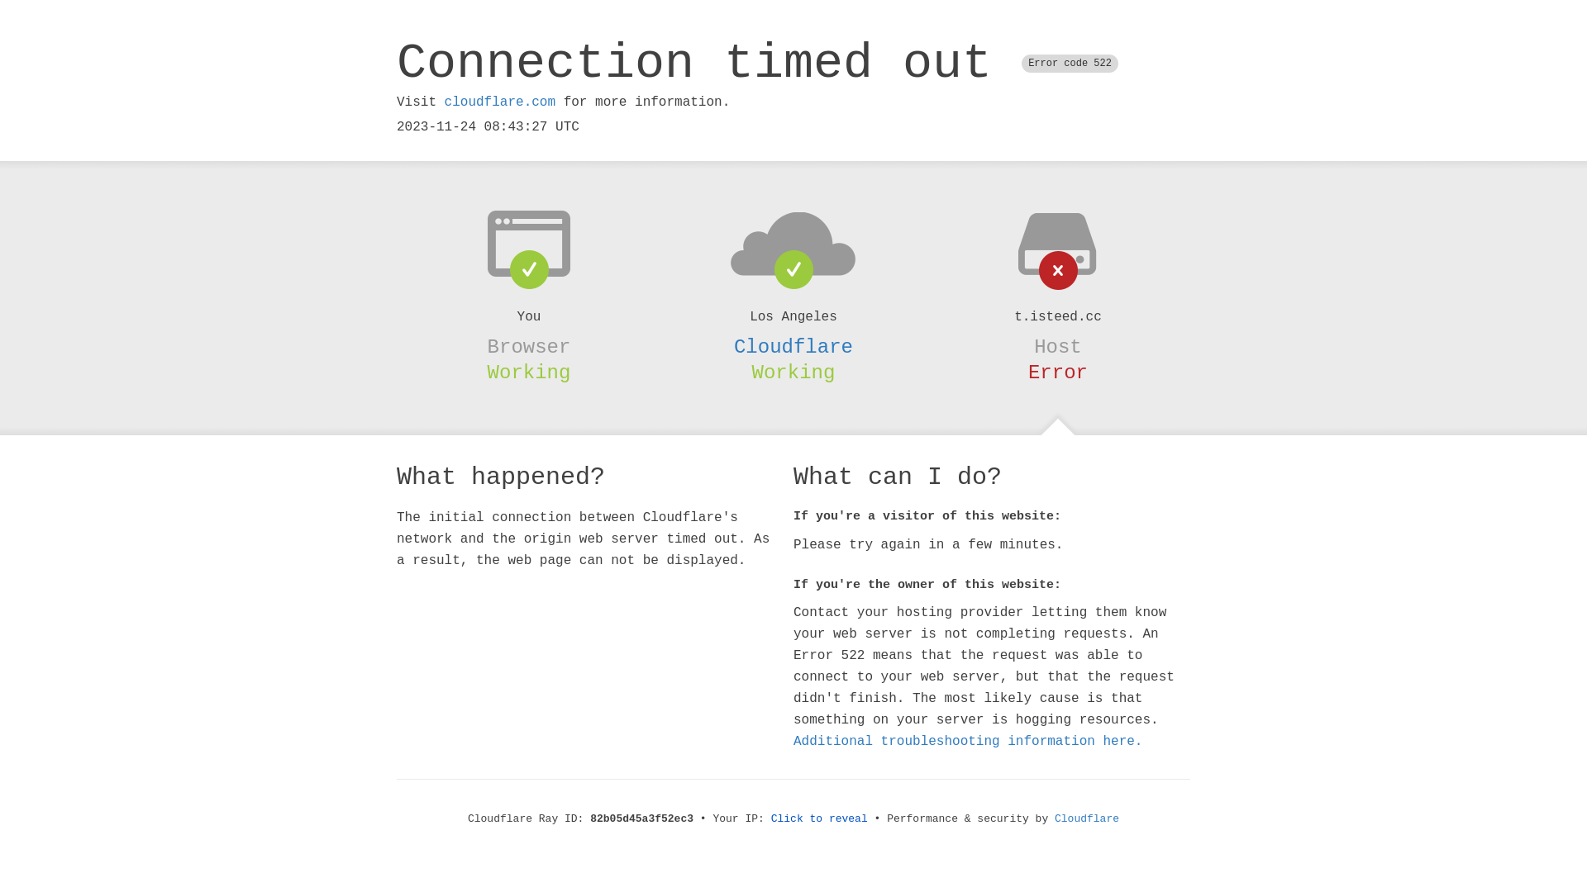 This screenshot has height=892, width=1587. I want to click on Cloudflare, so click(793, 347).